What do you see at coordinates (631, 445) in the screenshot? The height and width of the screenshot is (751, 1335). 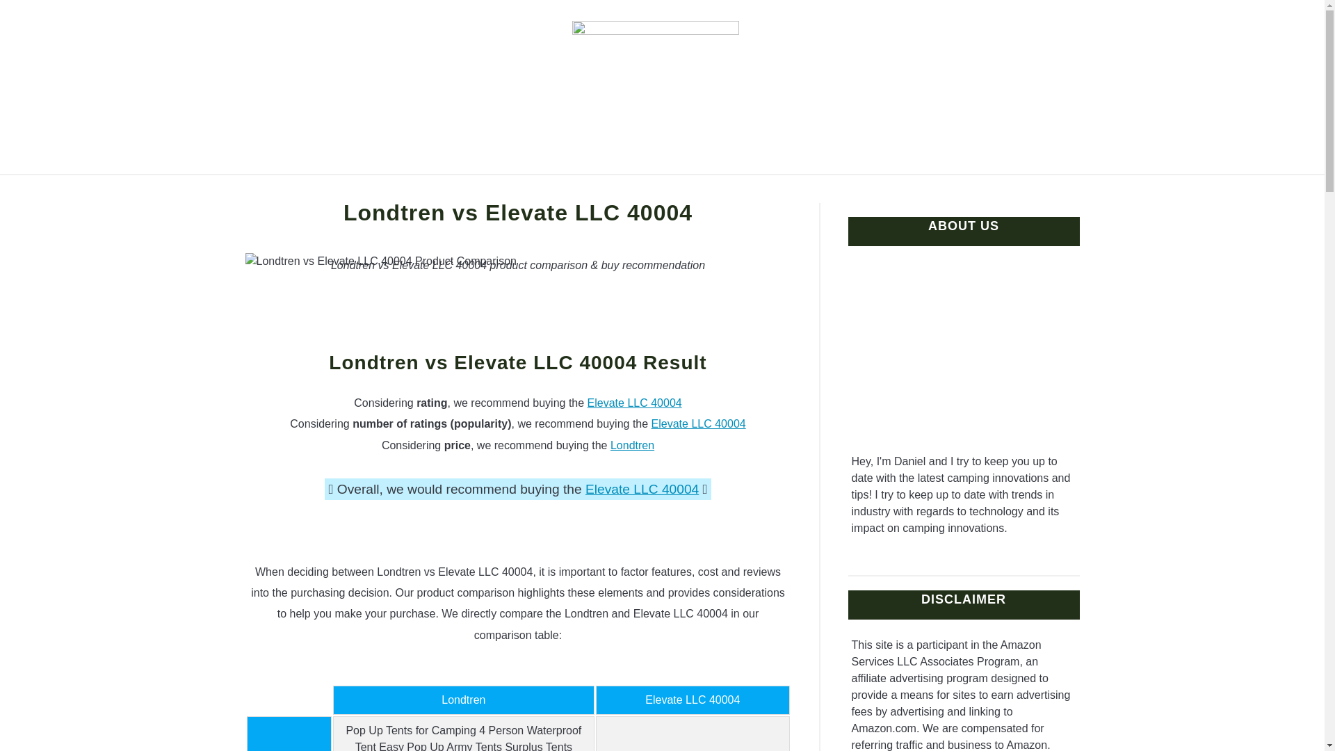 I see `Londtren` at bounding box center [631, 445].